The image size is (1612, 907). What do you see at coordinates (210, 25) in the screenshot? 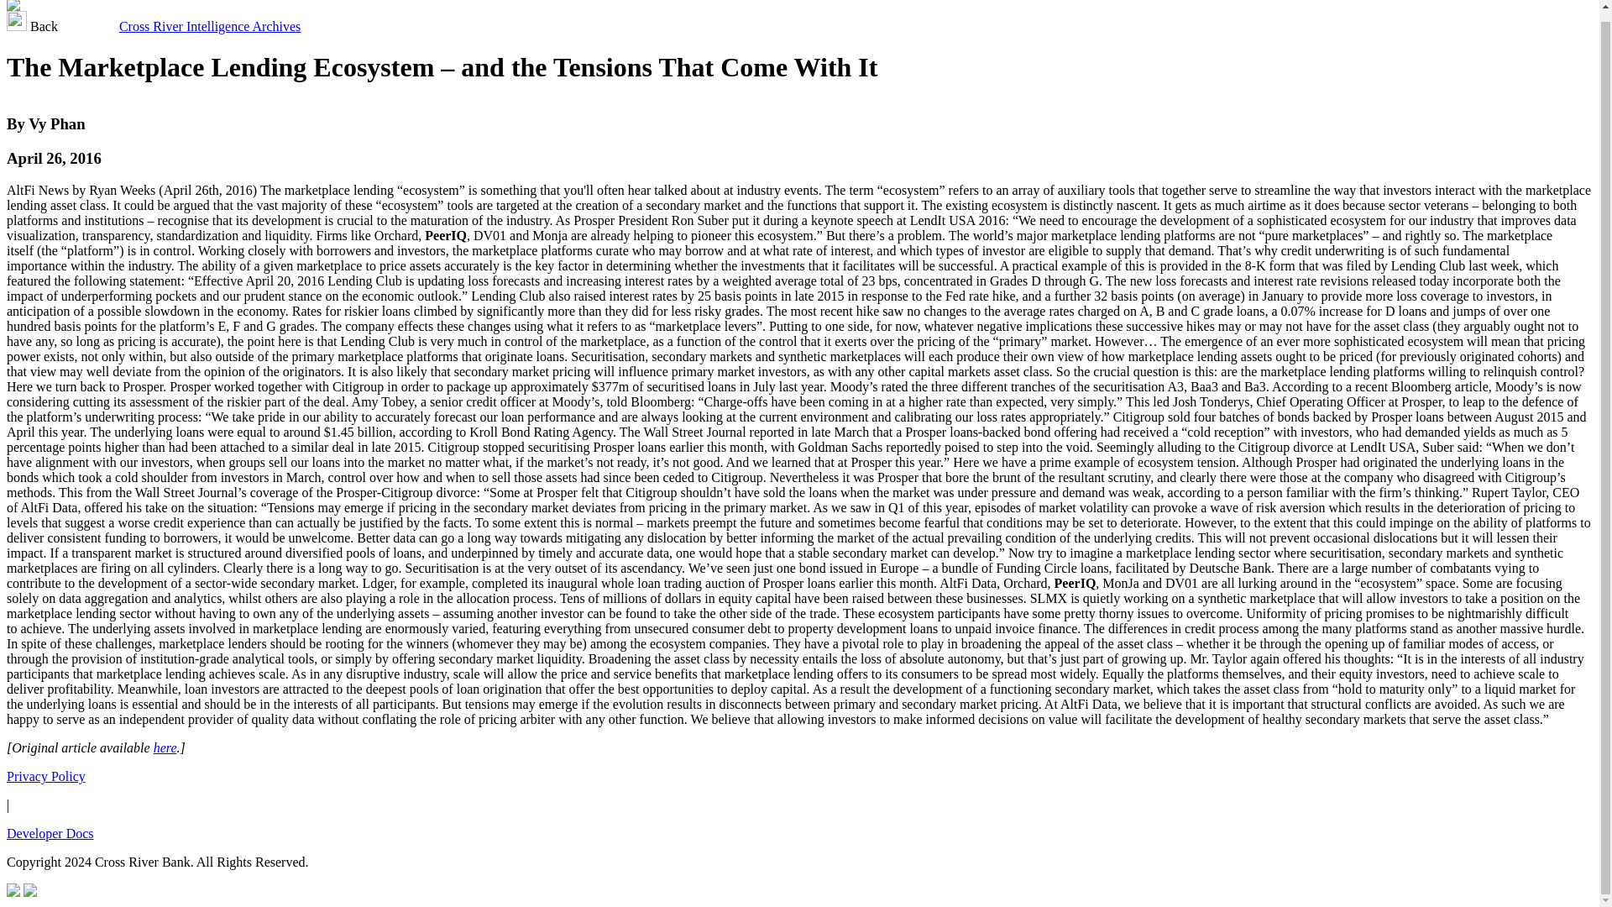
I see `Cross River Intelligence Archives` at bounding box center [210, 25].